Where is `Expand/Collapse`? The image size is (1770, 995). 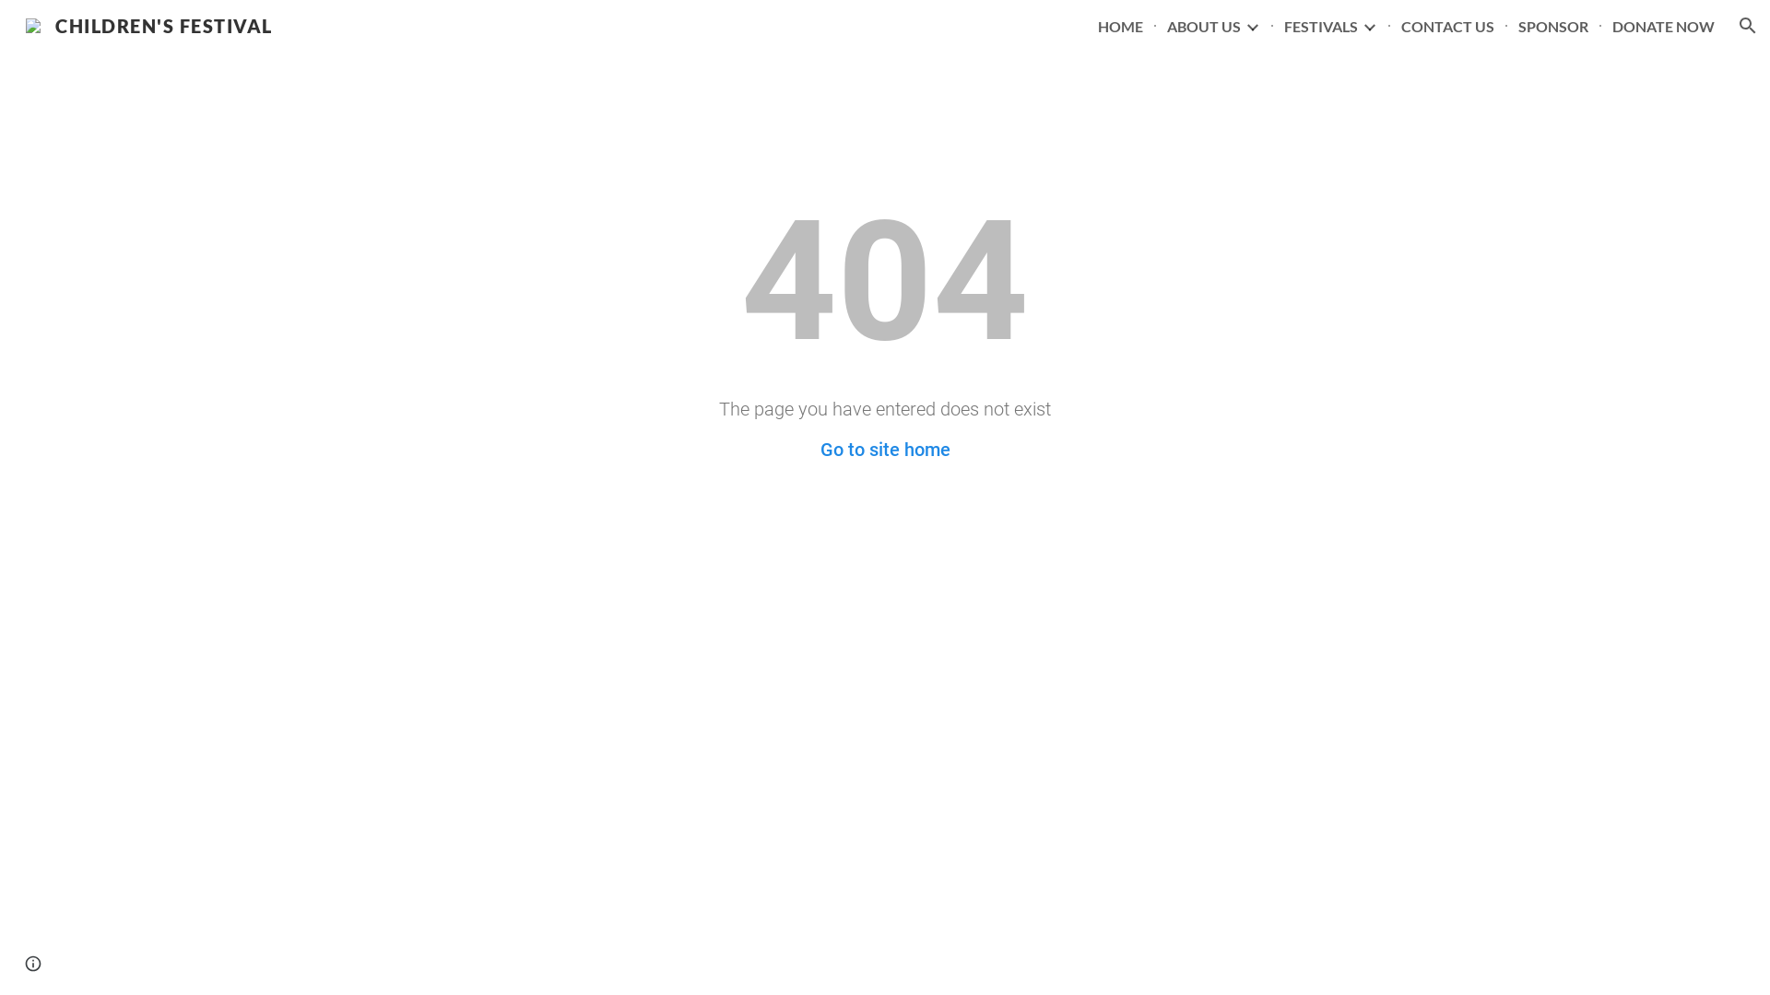 Expand/Collapse is located at coordinates (1252, 26).